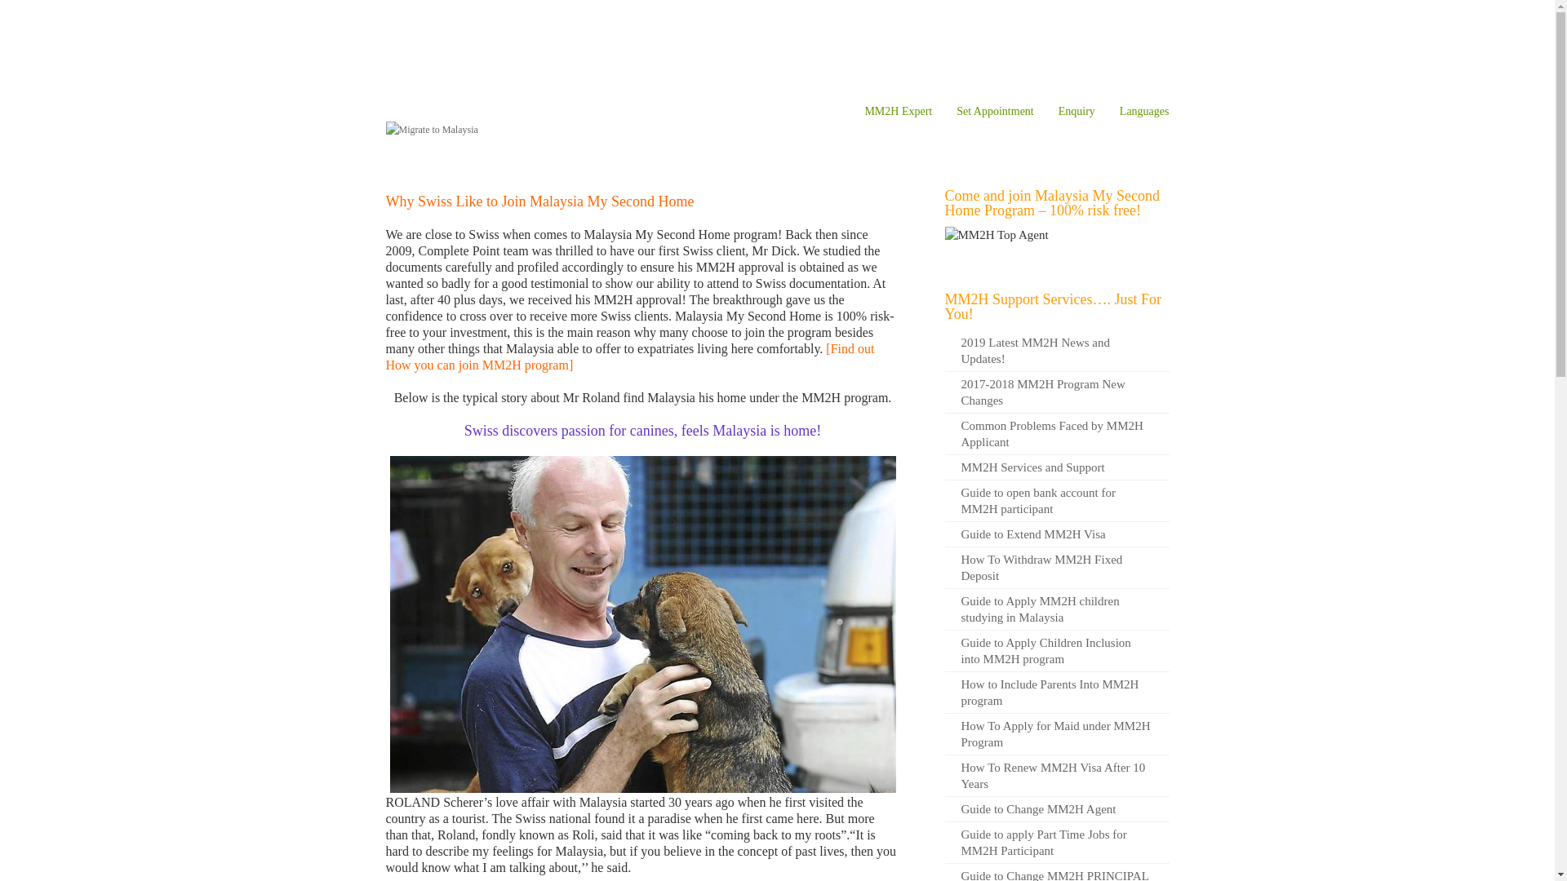  I want to click on Guide to open bank account for MM2H participant, so click(1056, 501).